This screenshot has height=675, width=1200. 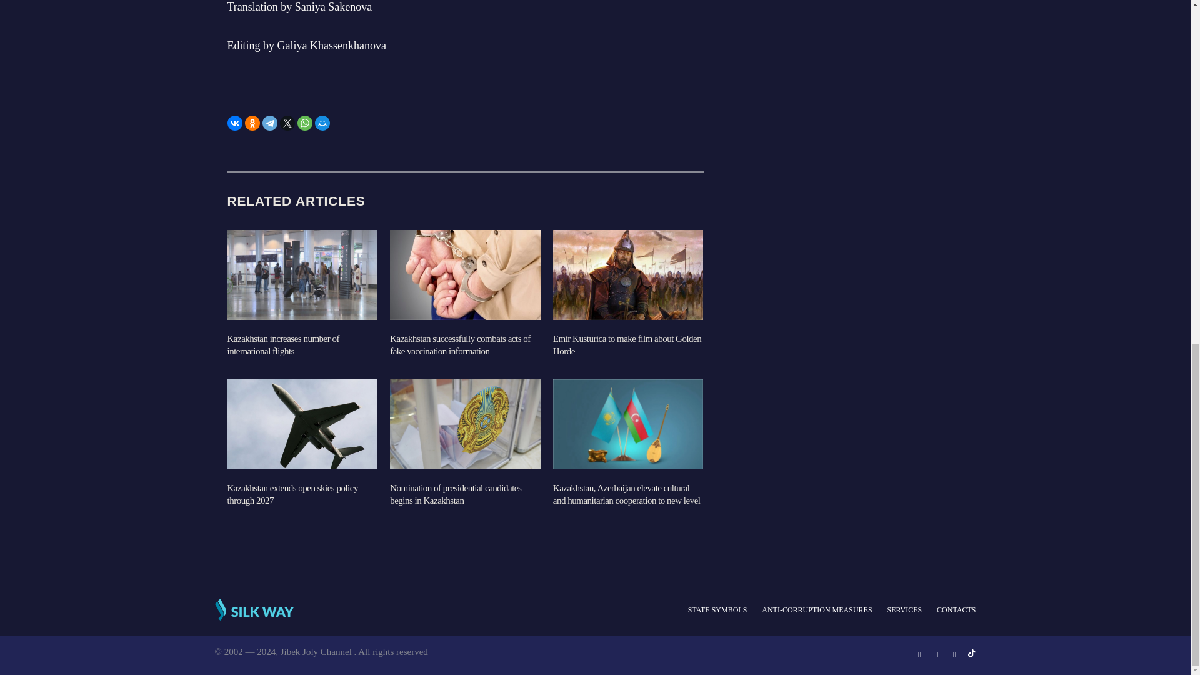 I want to click on WhatsApp, so click(x=305, y=122).